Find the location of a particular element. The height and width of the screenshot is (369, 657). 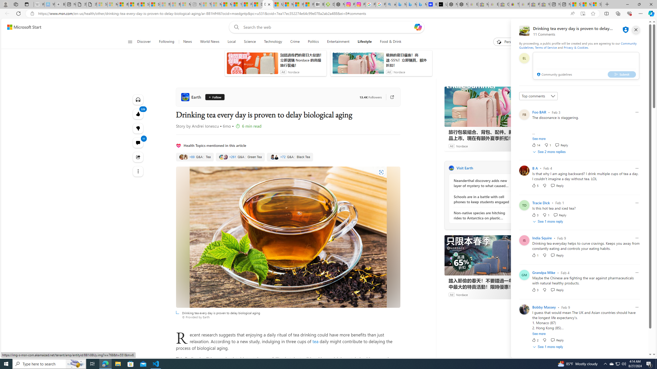

Politics is located at coordinates (313, 42).